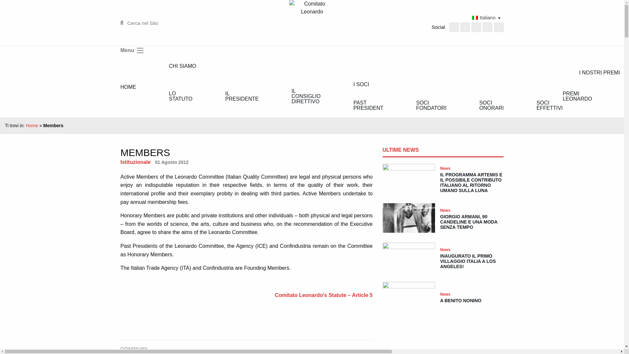 The width and height of the screenshot is (629, 354). Describe the element at coordinates (541, 106) in the screenshot. I see `SOCI EFFETTIVI` at that location.